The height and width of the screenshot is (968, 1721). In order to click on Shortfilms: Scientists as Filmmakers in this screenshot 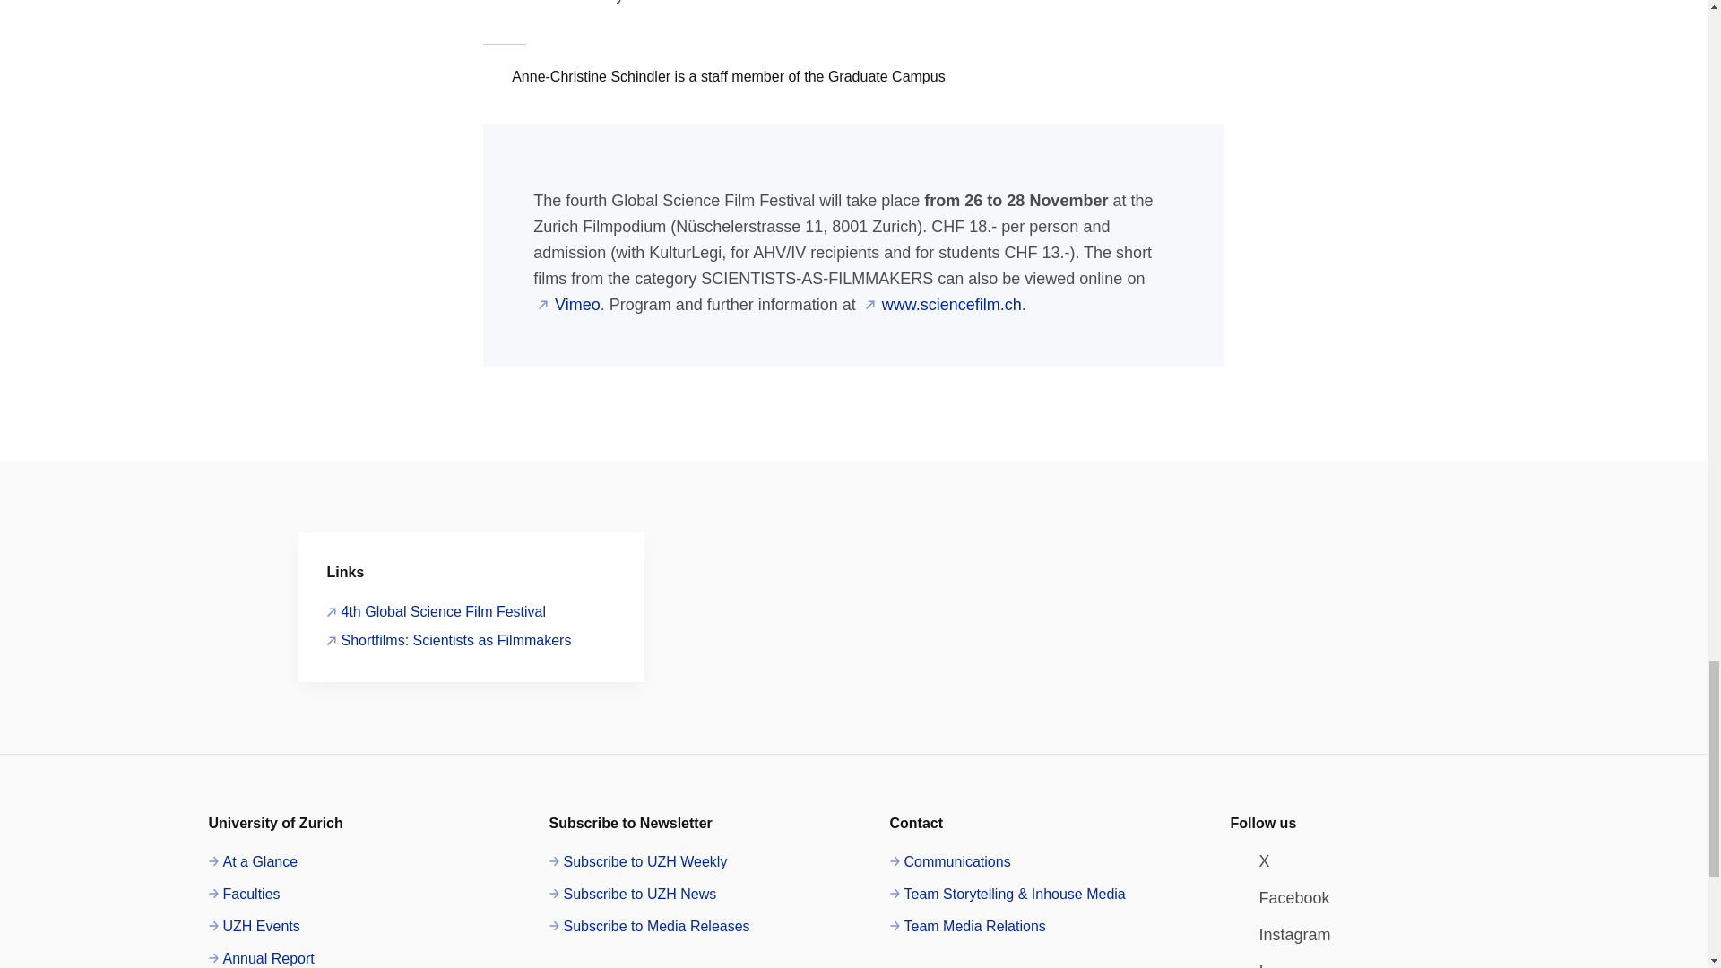, I will do `click(448, 640)`.